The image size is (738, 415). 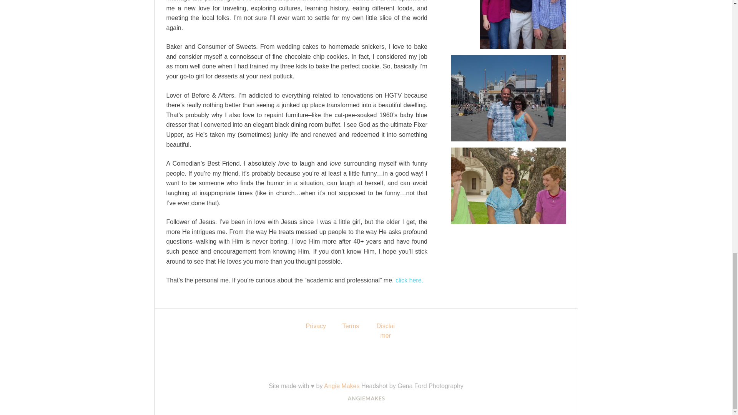 I want to click on Privacy, so click(x=316, y=326).